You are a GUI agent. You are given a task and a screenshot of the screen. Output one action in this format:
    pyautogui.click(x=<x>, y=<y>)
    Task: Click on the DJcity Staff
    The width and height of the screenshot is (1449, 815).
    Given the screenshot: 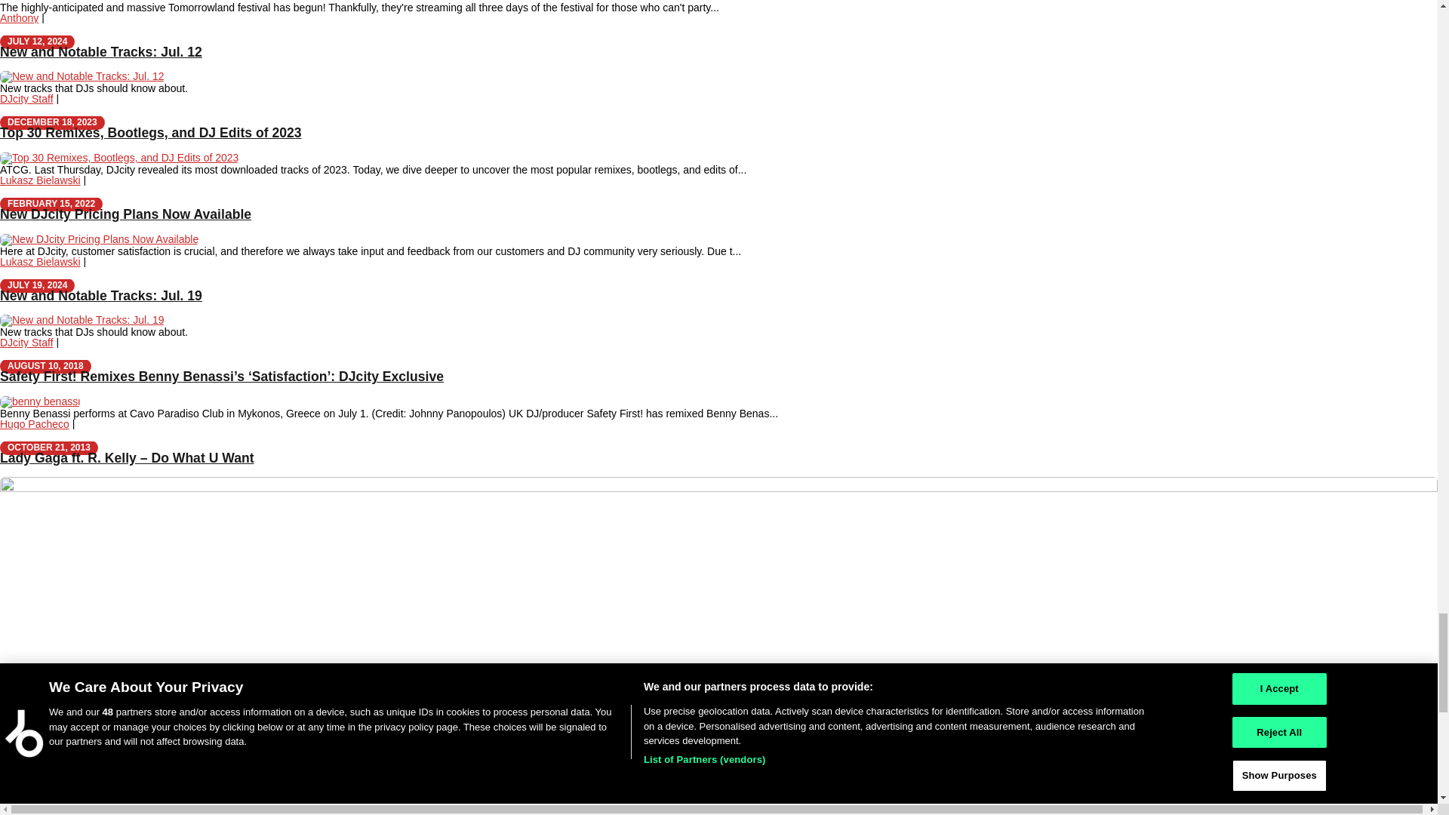 What is the action you would take?
    pyautogui.click(x=27, y=99)
    